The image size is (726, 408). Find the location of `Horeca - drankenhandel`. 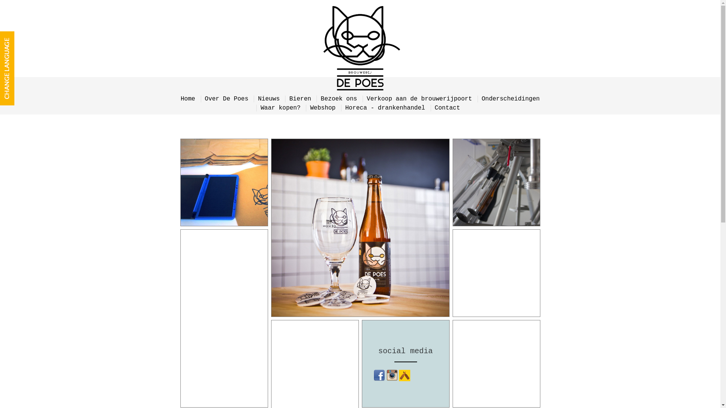

Horeca - drankenhandel is located at coordinates (385, 108).